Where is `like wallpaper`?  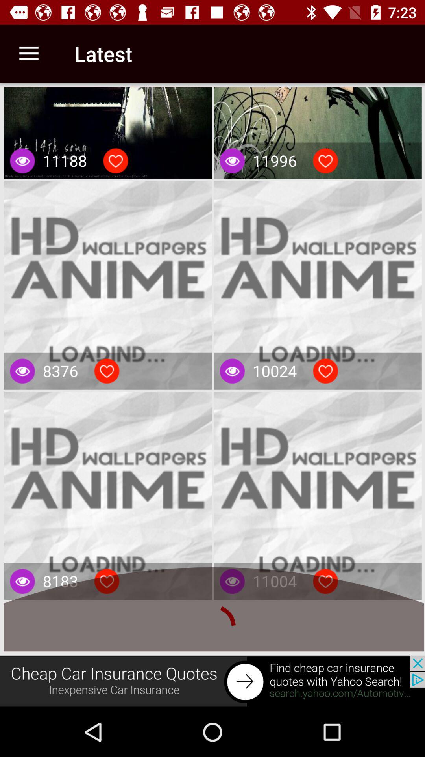 like wallpaper is located at coordinates (107, 371).